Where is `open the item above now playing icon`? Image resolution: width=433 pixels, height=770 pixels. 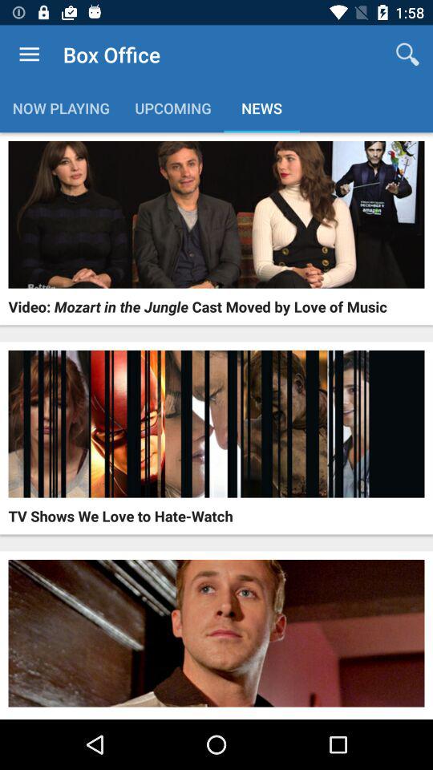 open the item above now playing icon is located at coordinates (29, 55).